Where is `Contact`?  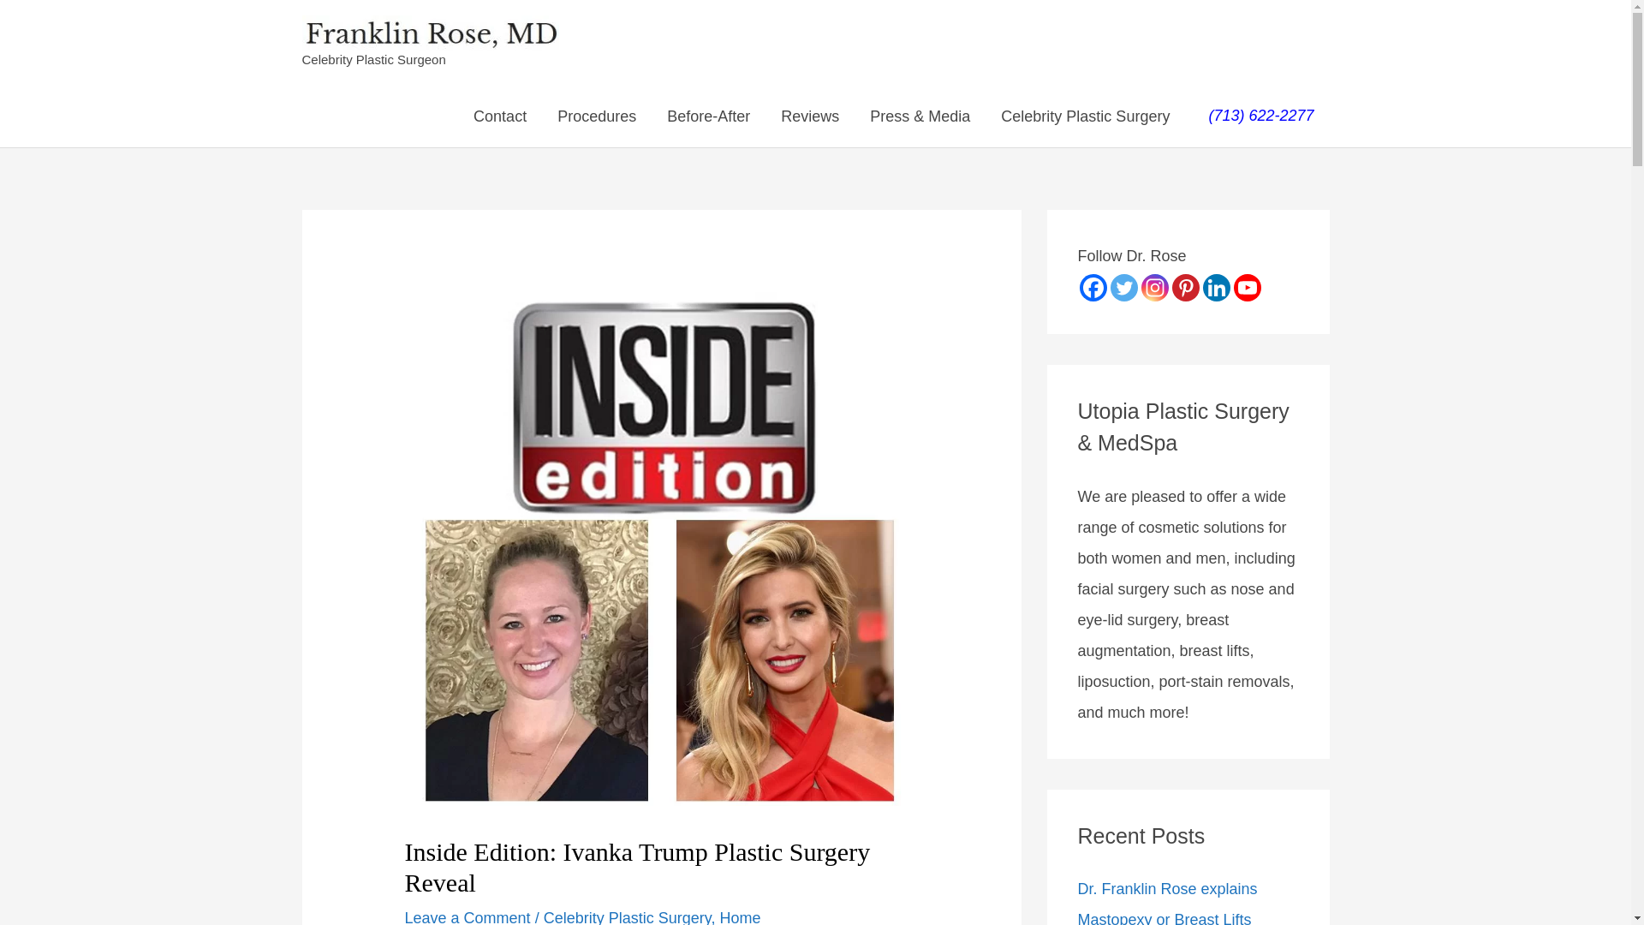 Contact is located at coordinates (500, 116).